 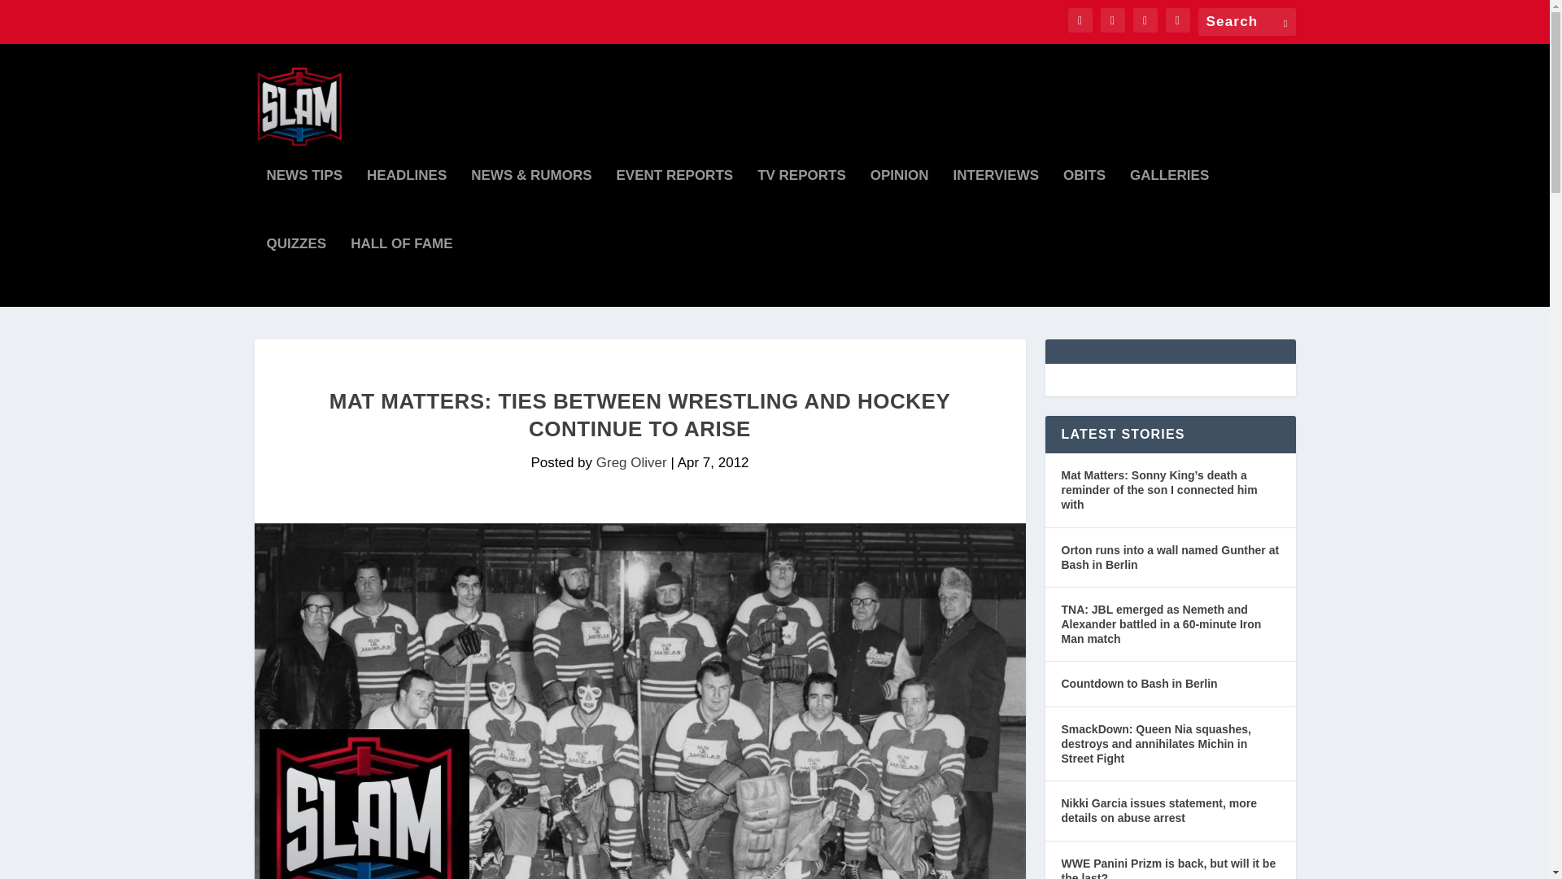 What do you see at coordinates (1246, 21) in the screenshot?
I see `Search for:` at bounding box center [1246, 21].